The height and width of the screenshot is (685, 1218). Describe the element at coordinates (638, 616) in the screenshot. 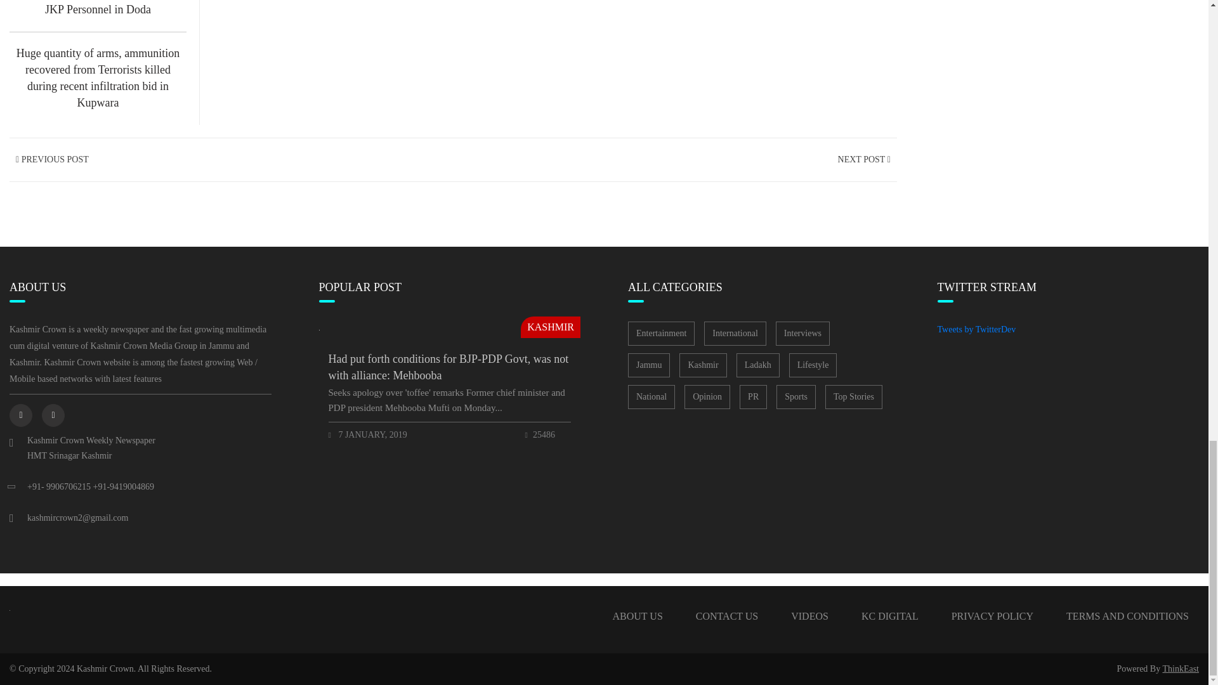

I see `About Us` at that location.